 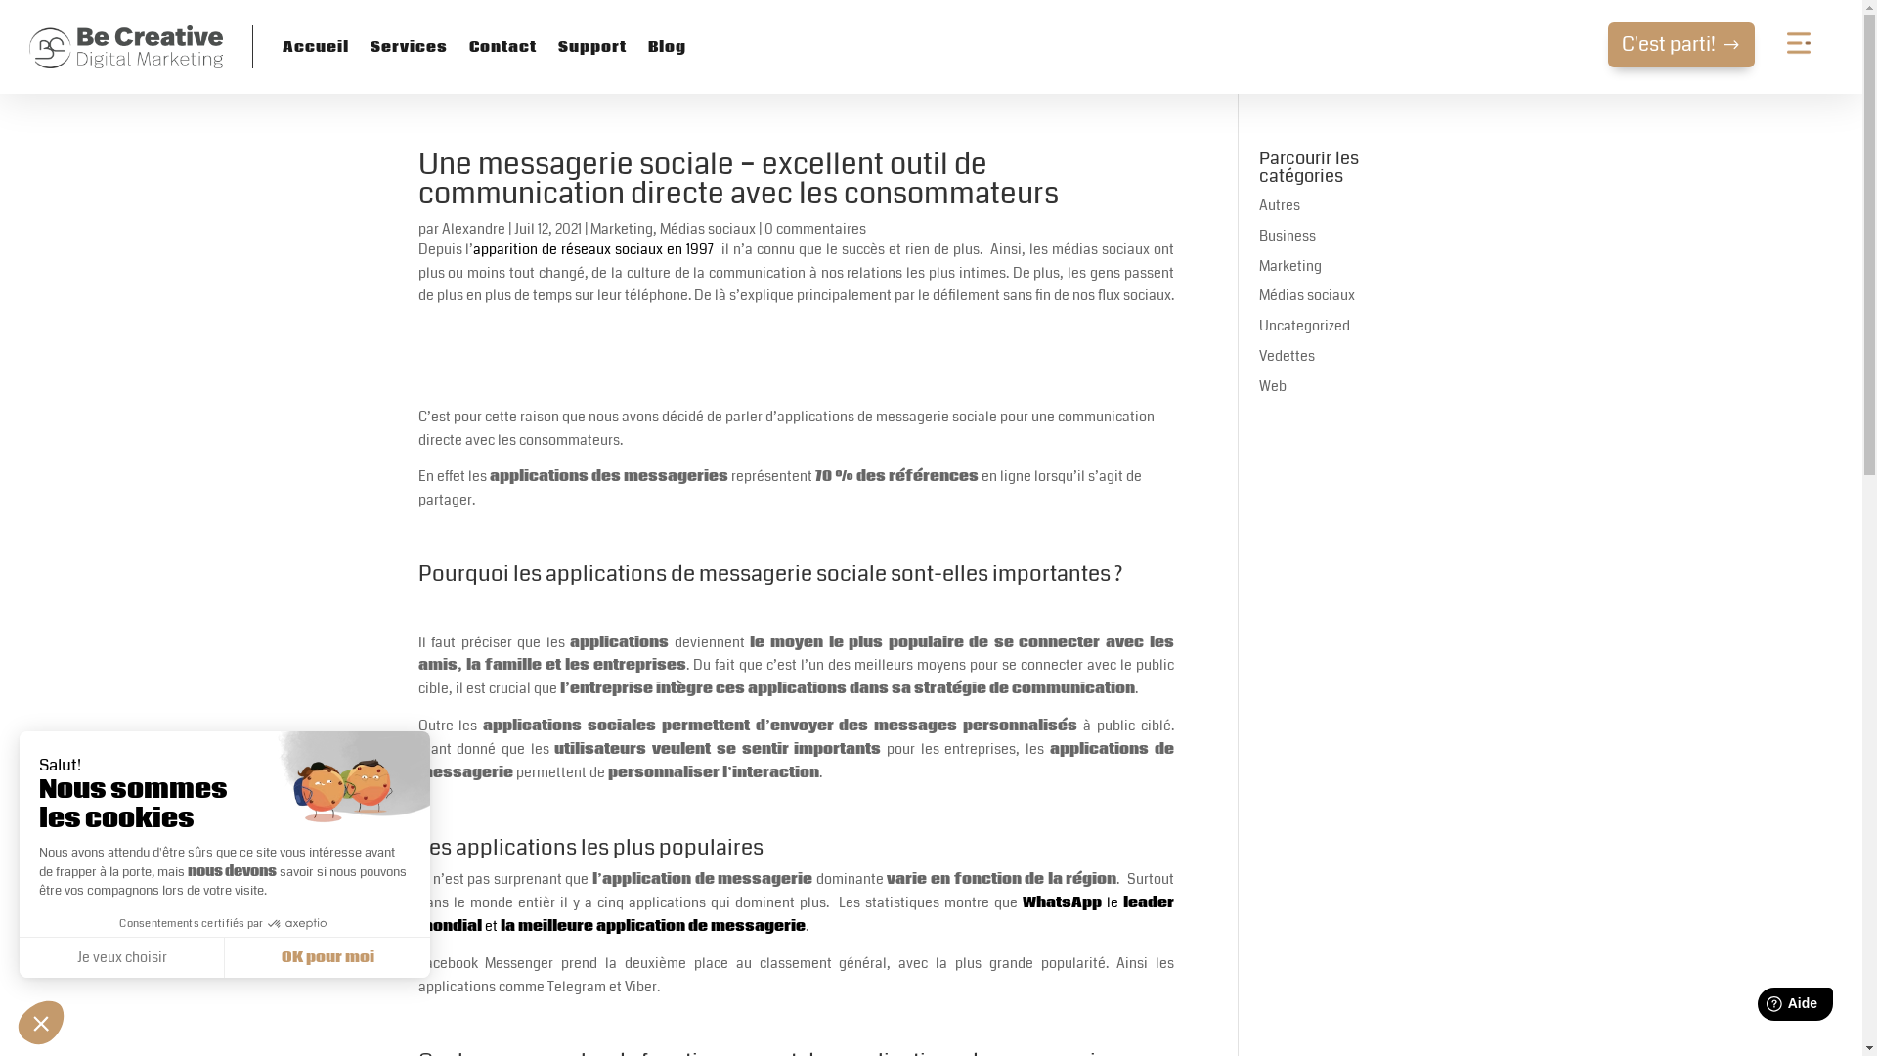 What do you see at coordinates (815, 229) in the screenshot?
I see `0 commentaires` at bounding box center [815, 229].